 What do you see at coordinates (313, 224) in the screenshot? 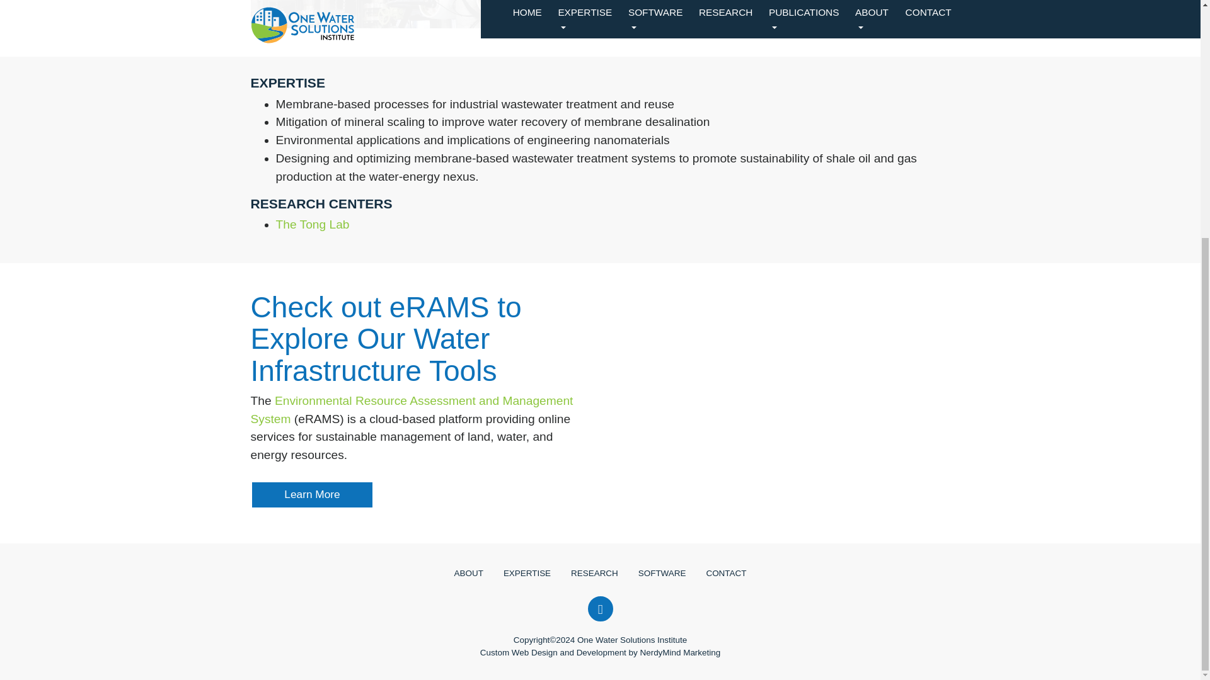
I see `The Tong Lab` at bounding box center [313, 224].